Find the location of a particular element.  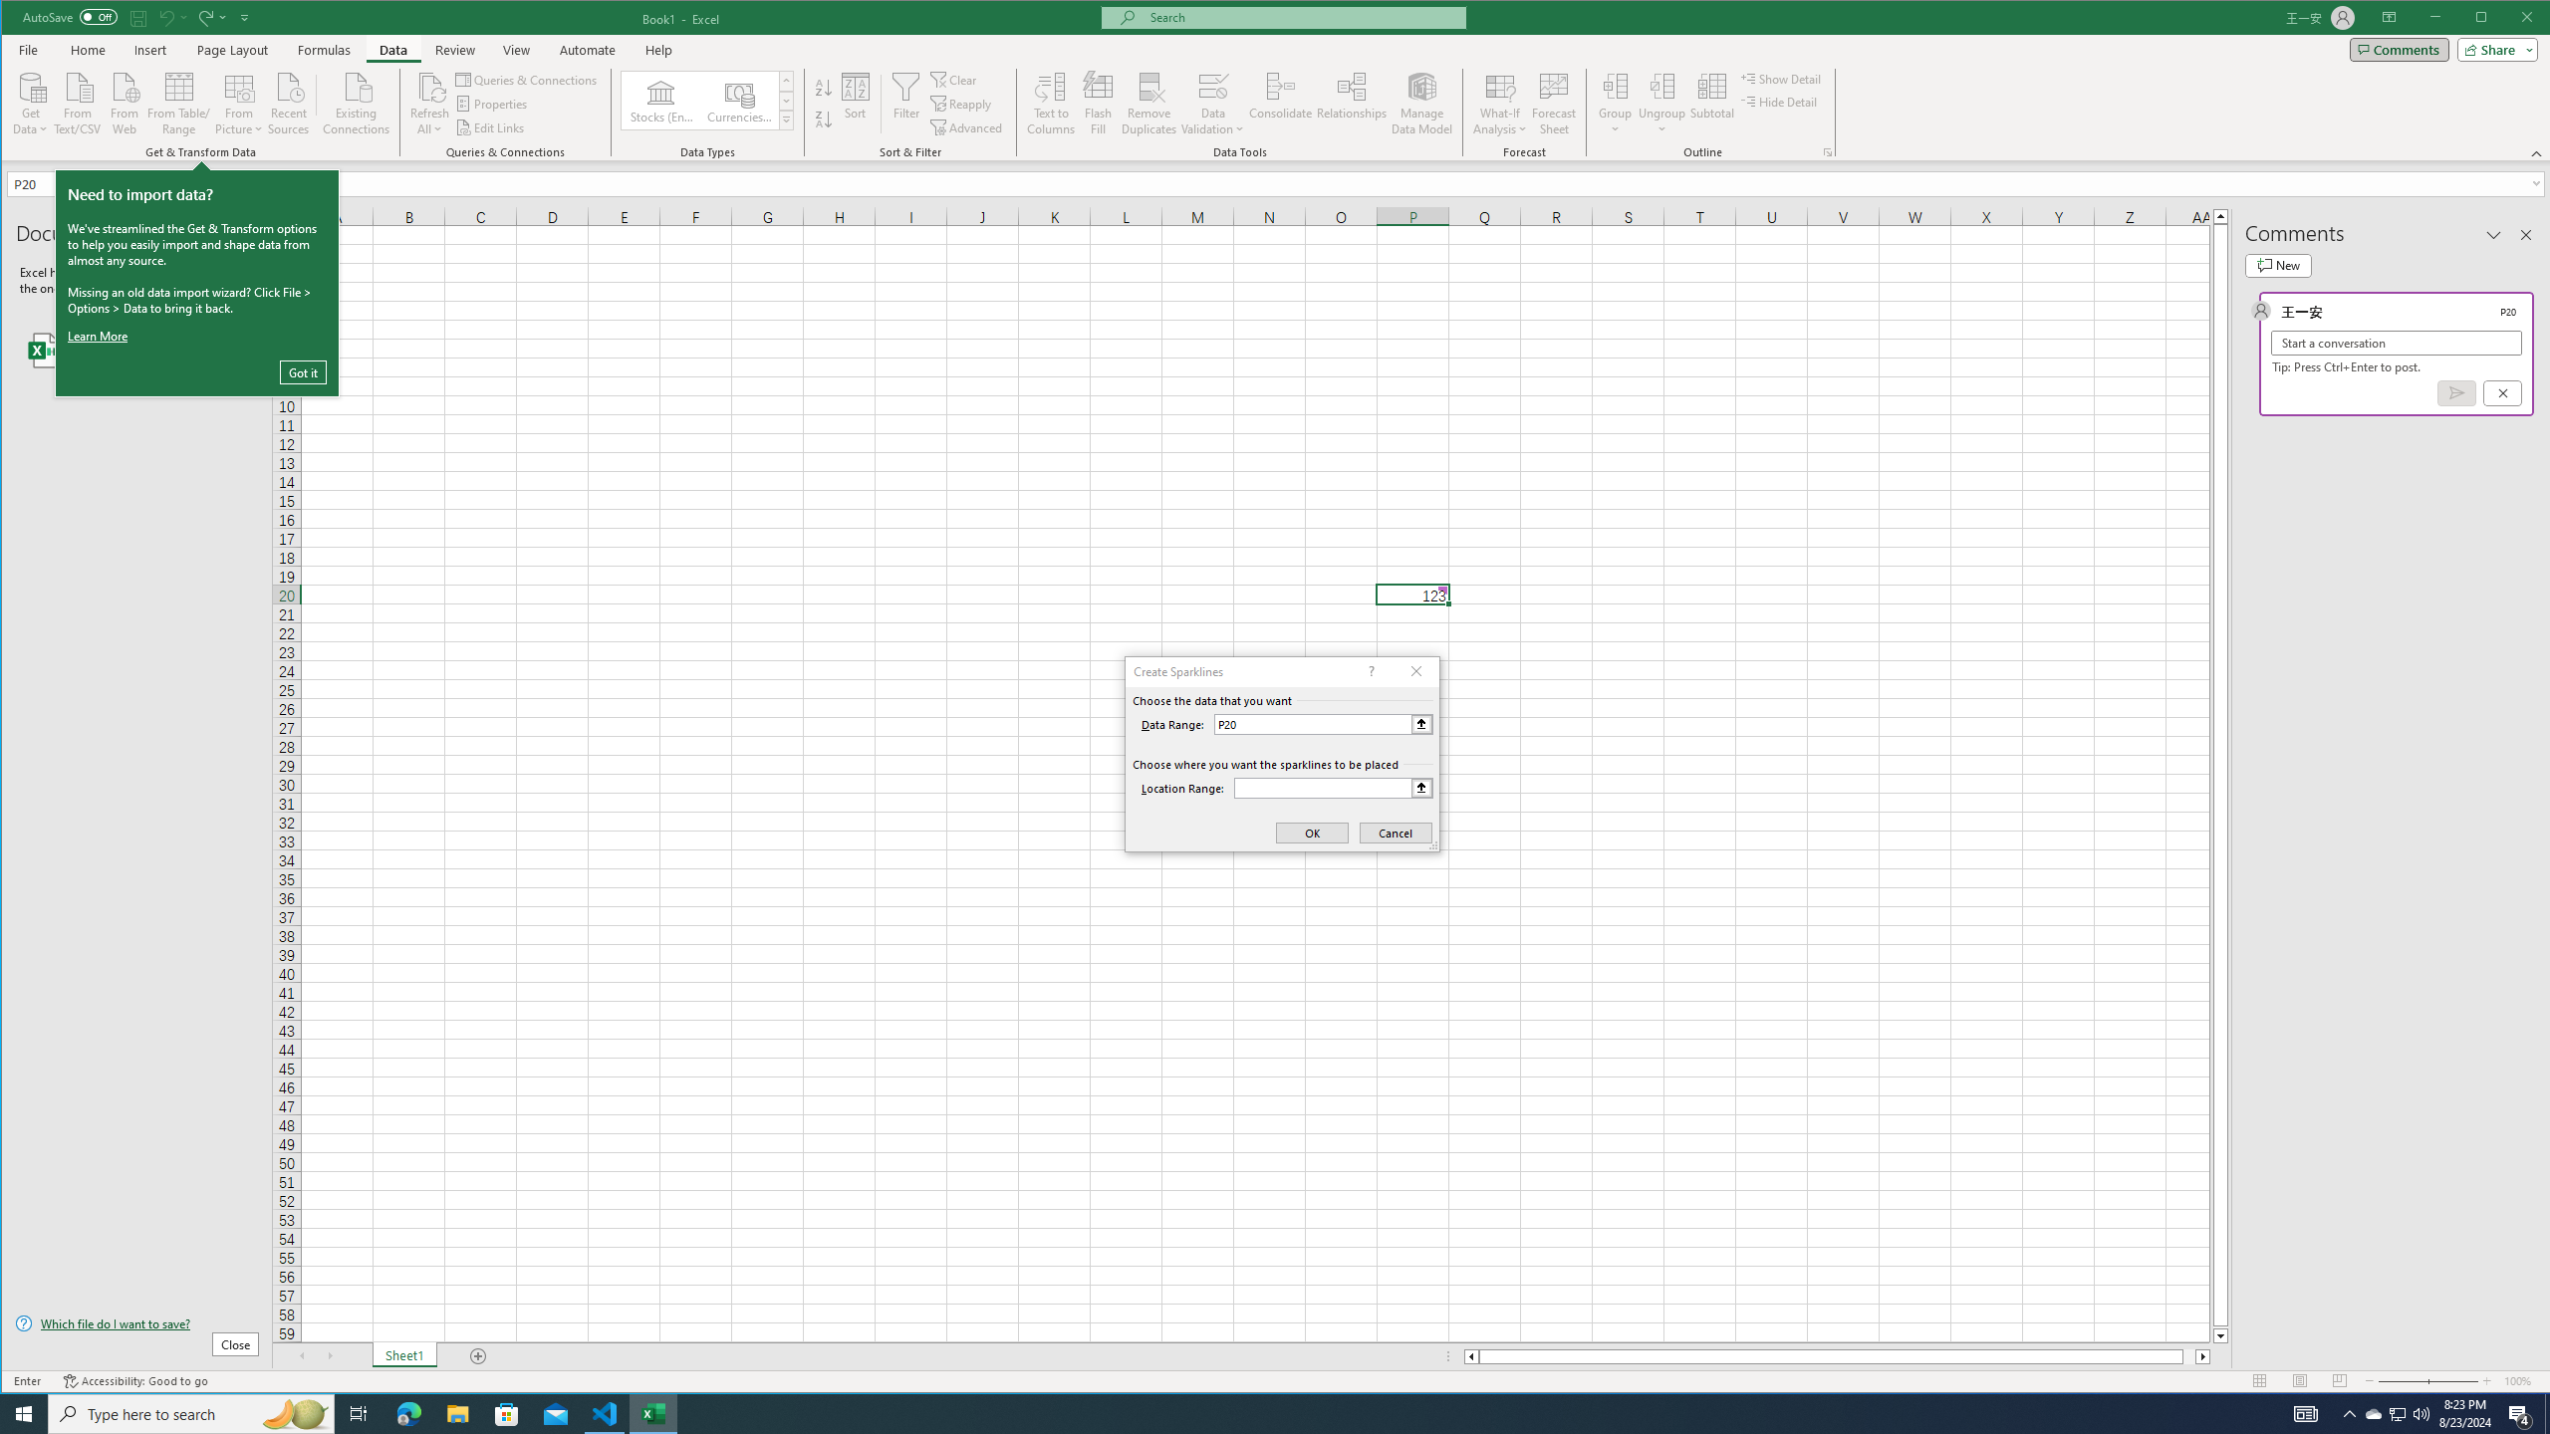

Page Layout is located at coordinates (2299, 1381).